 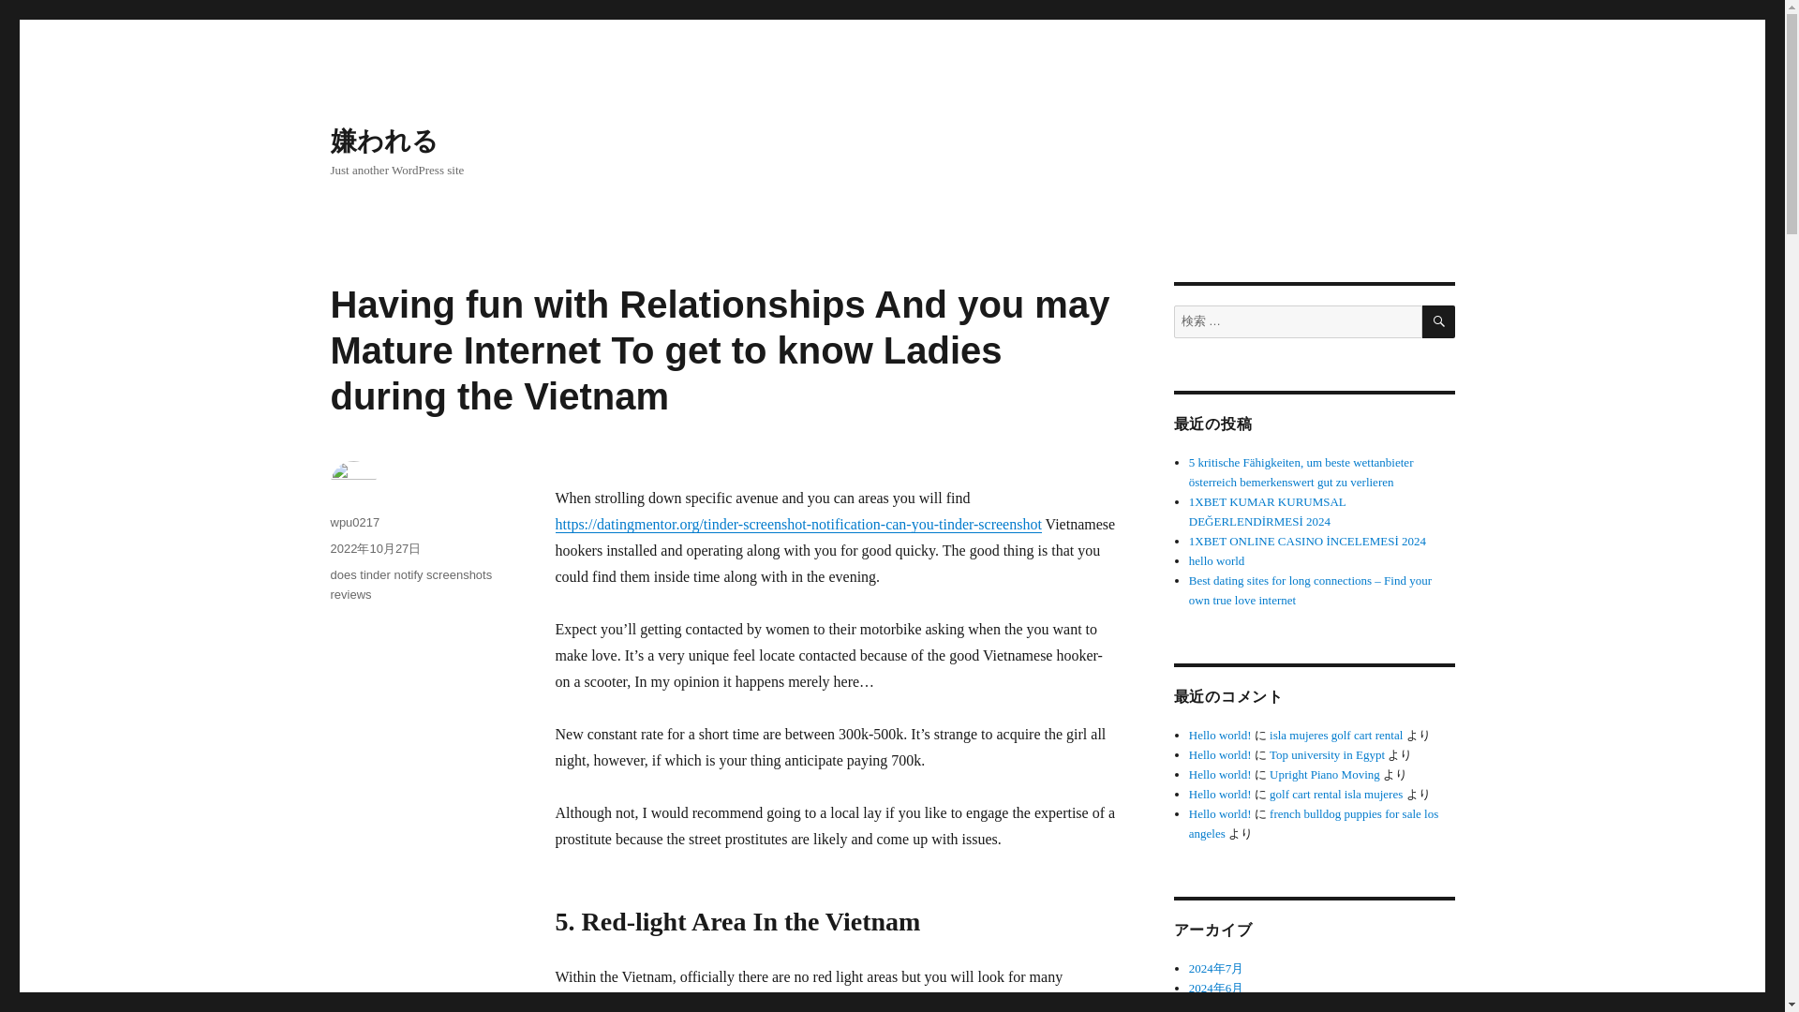 I want to click on Hello world!, so click(x=1220, y=813).